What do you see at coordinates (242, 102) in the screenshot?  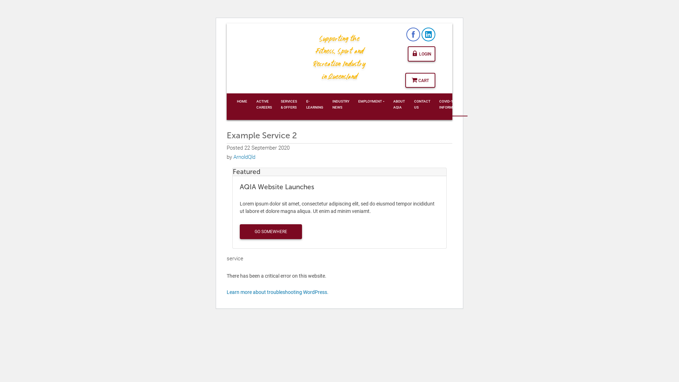 I see `HOME` at bounding box center [242, 102].